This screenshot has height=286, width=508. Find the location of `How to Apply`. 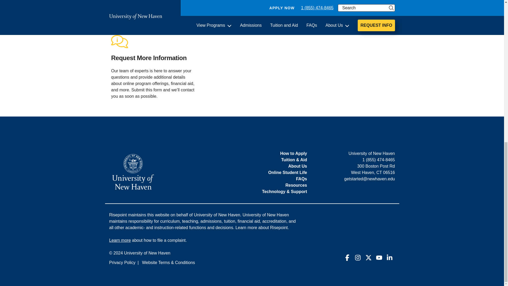

How to Apply is located at coordinates (294, 153).